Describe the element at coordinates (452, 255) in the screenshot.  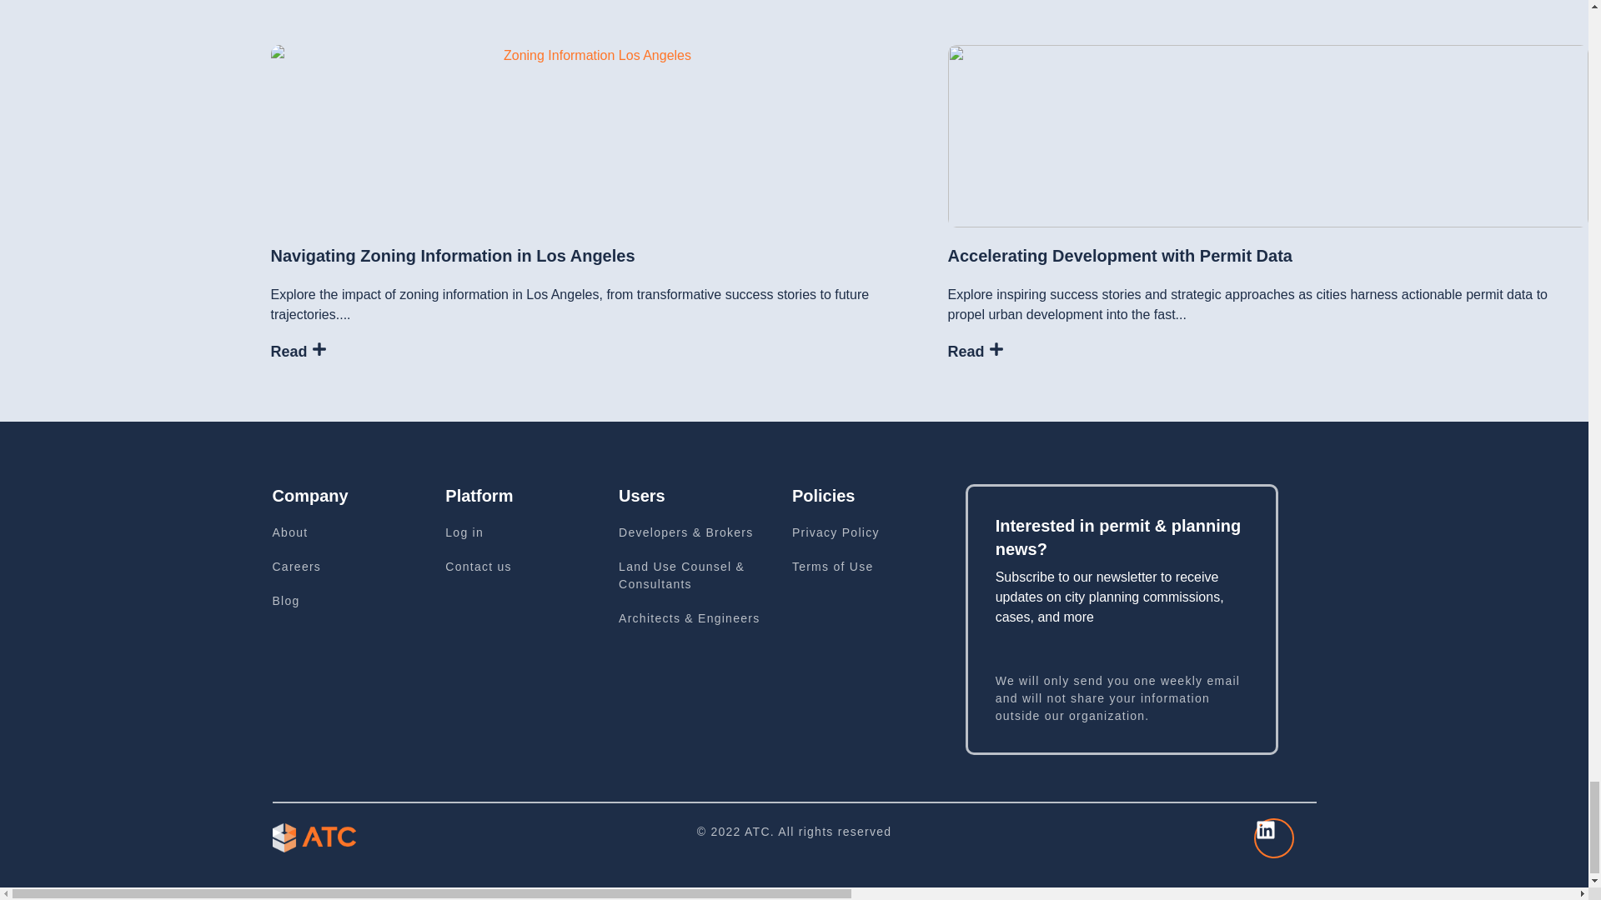
I see `Navigating Zoning Information in Los Angeles` at that location.